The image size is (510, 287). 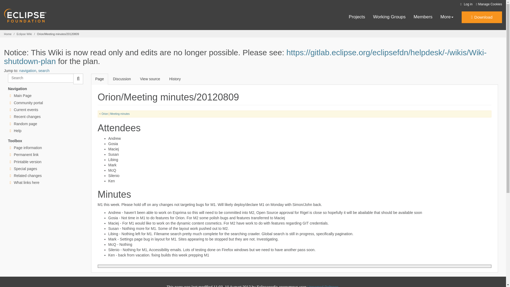 I want to click on More information about this page, so click(x=28, y=147).